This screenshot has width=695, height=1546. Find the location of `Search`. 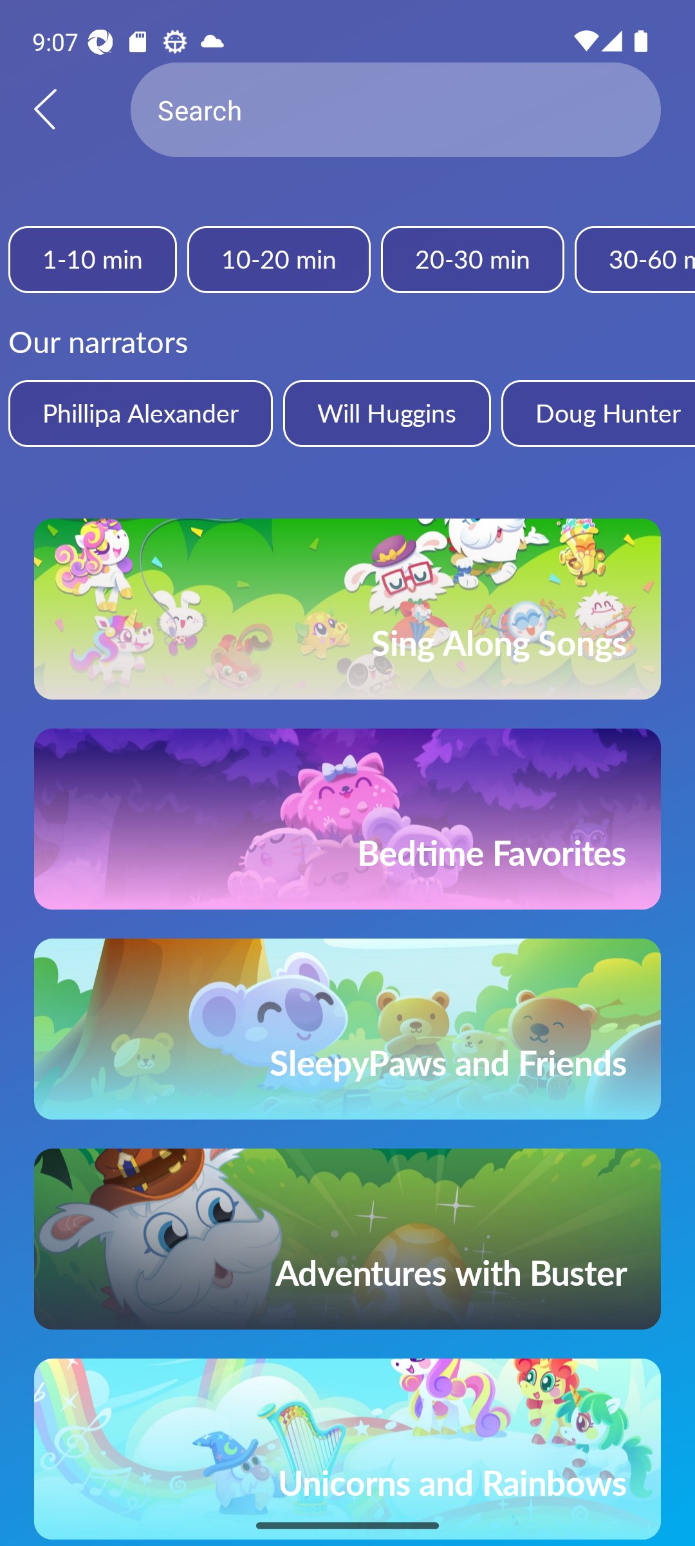

Search is located at coordinates (396, 110).